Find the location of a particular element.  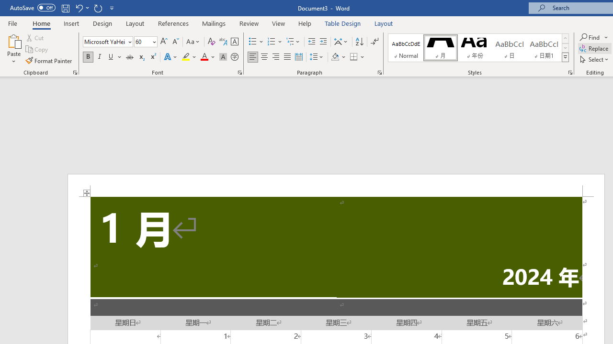

Insert is located at coordinates (72, 23).